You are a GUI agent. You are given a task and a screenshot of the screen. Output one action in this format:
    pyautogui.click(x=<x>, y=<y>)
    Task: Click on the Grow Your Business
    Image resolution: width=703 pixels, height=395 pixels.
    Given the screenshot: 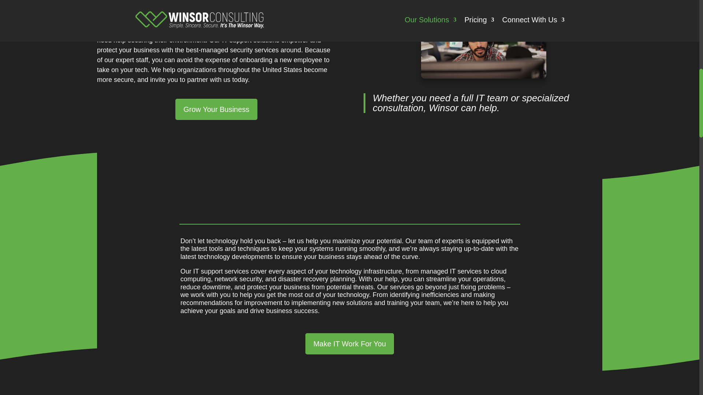 What is the action you would take?
    pyautogui.click(x=216, y=109)
    